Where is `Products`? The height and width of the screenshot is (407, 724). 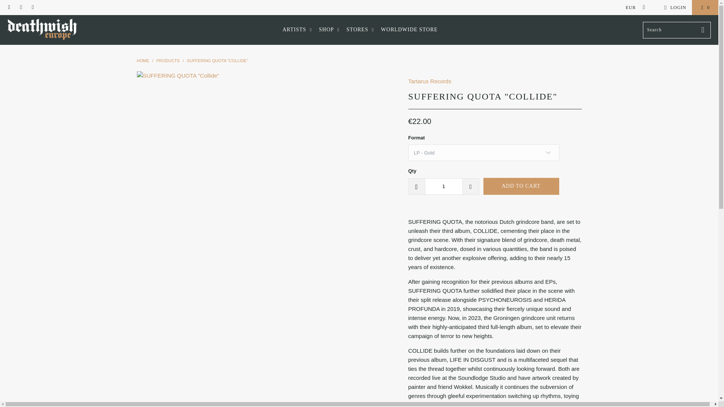 Products is located at coordinates (168, 61).